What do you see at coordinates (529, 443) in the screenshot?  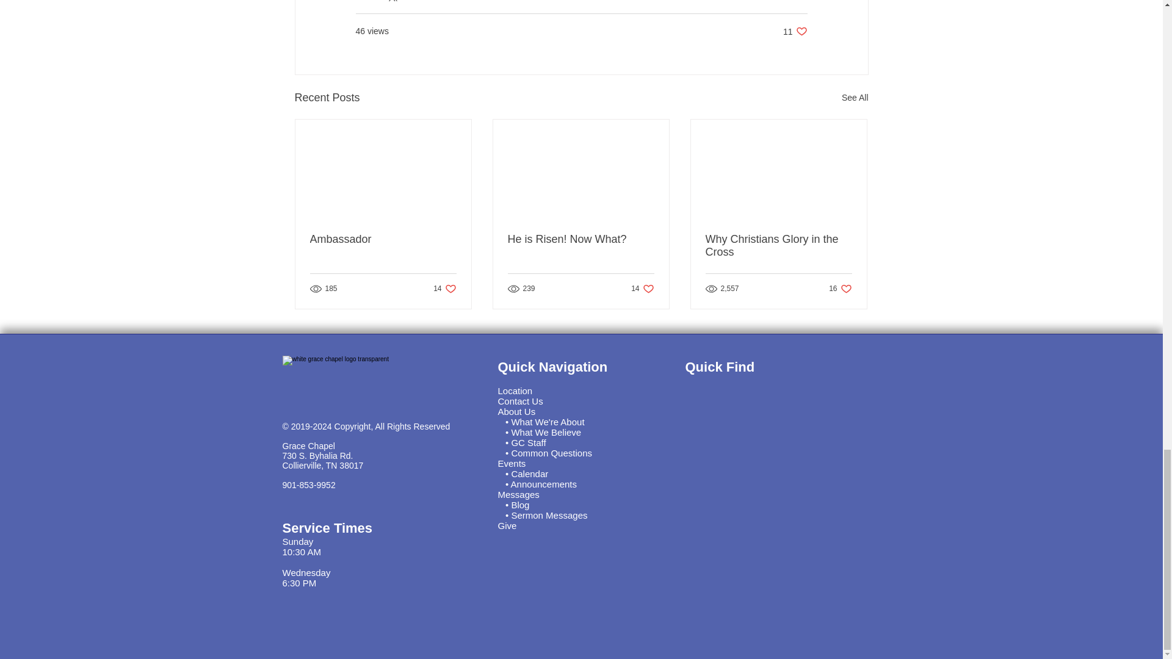 I see `GC Staff` at bounding box center [529, 443].